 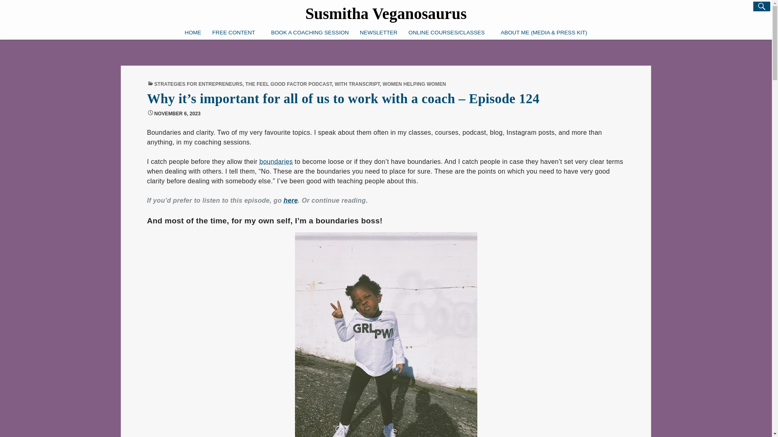 What do you see at coordinates (236, 6) in the screenshot?
I see `FREE CONTENT` at bounding box center [236, 6].